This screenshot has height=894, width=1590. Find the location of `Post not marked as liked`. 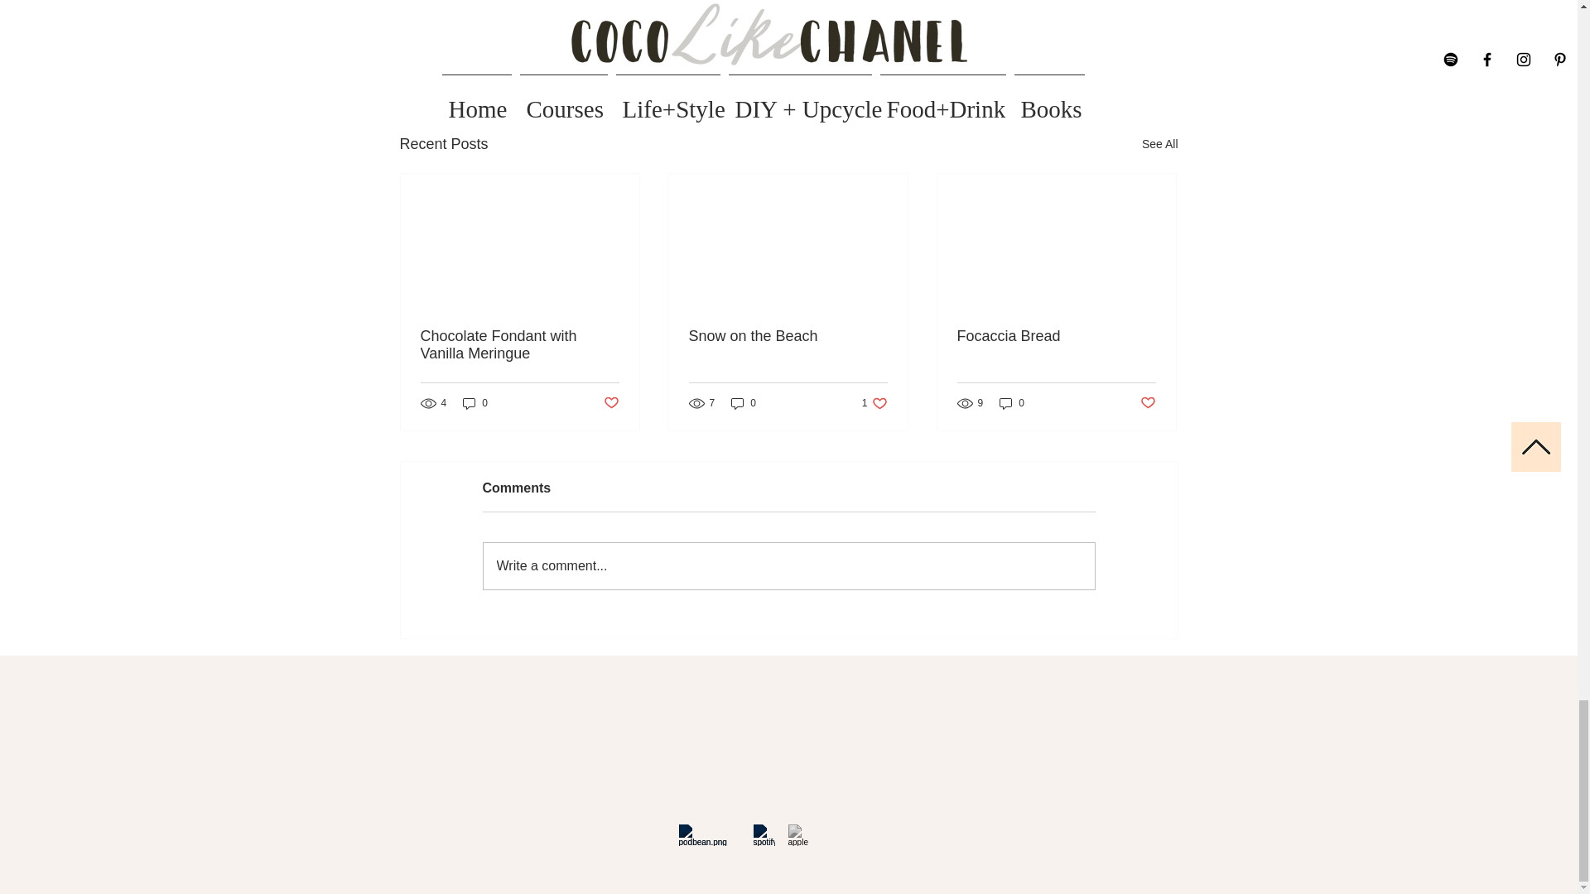

Post not marked as liked is located at coordinates (874, 403).